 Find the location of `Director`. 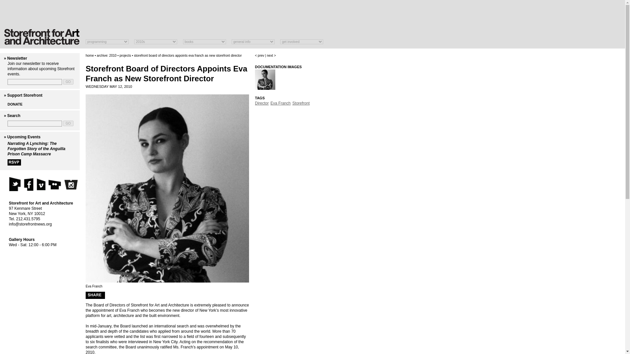

Director is located at coordinates (262, 103).